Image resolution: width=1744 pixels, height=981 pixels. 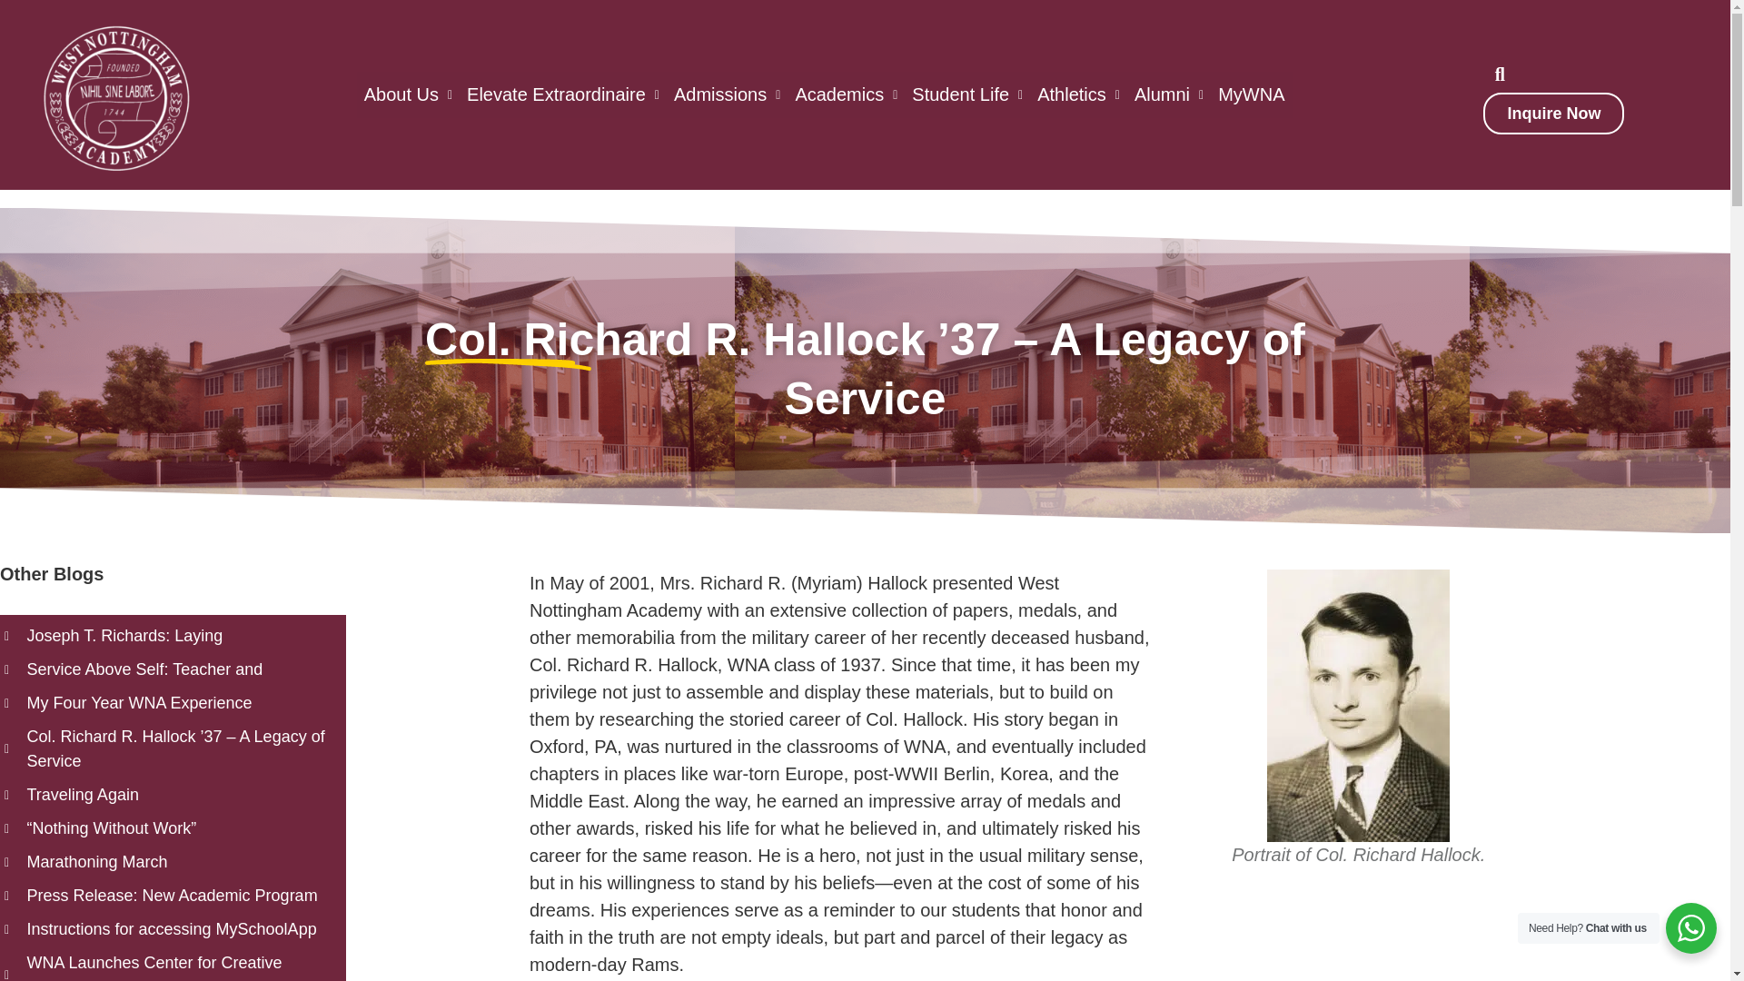 What do you see at coordinates (847, 94) in the screenshot?
I see `Academics` at bounding box center [847, 94].